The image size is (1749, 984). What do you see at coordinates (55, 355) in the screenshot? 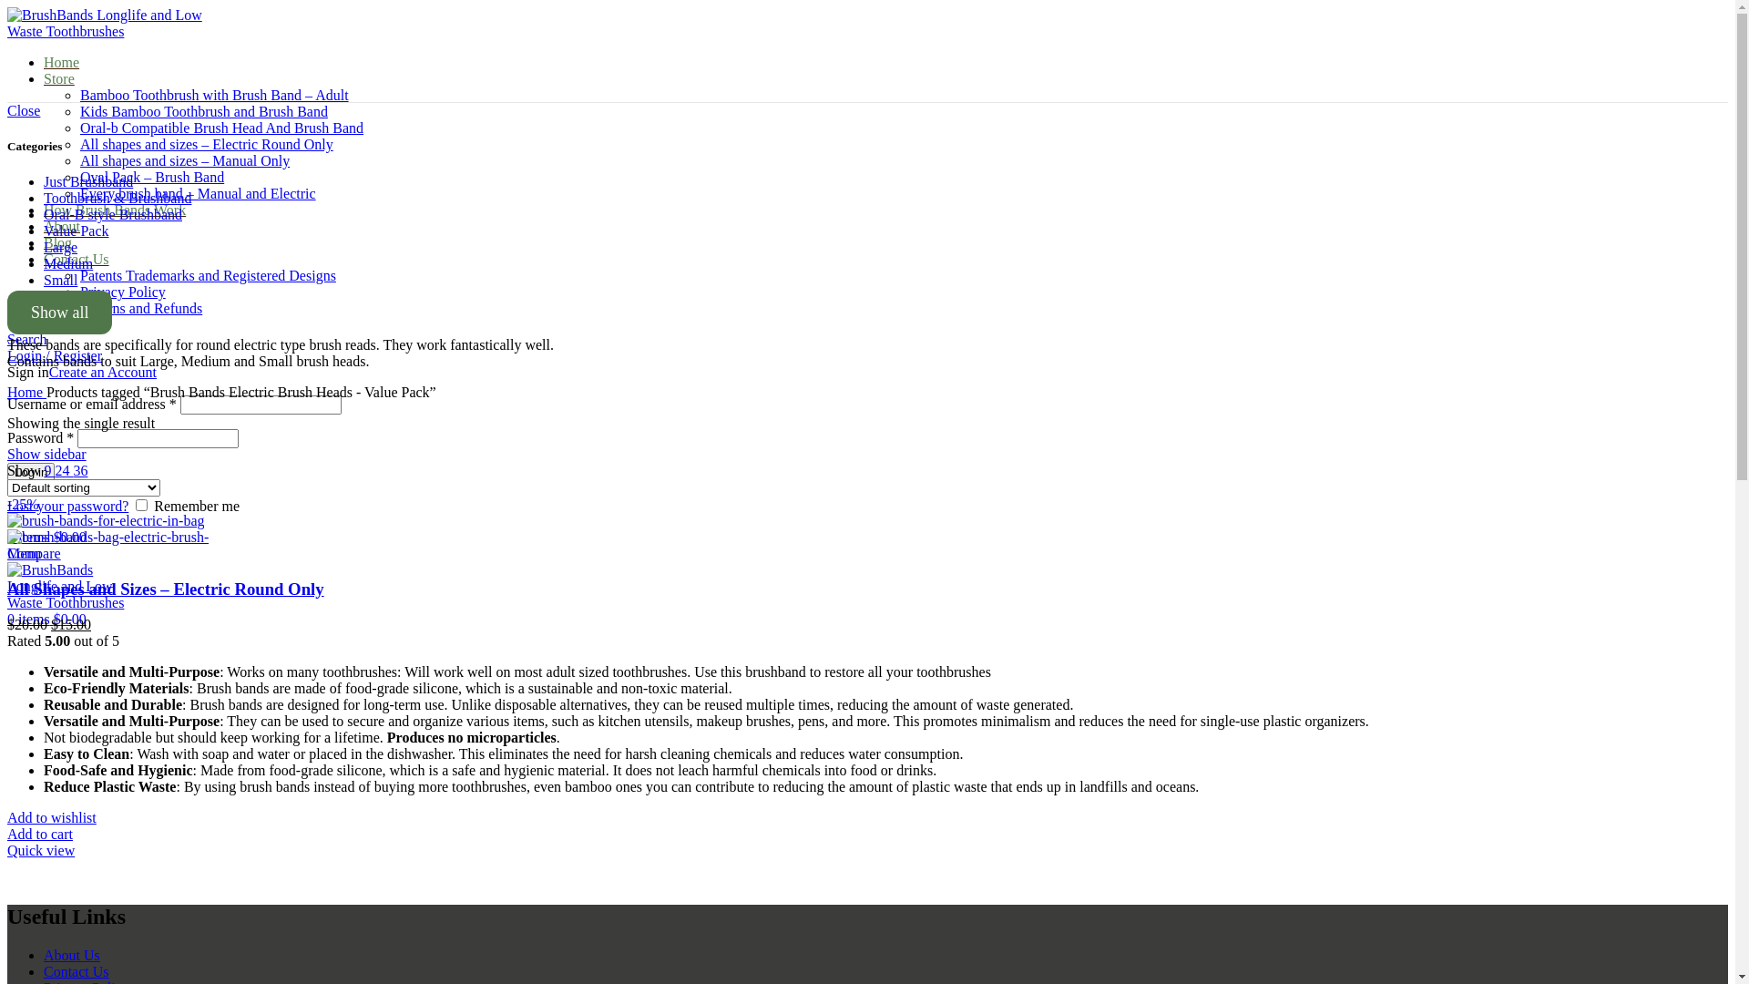
I see `Login / Register` at bounding box center [55, 355].